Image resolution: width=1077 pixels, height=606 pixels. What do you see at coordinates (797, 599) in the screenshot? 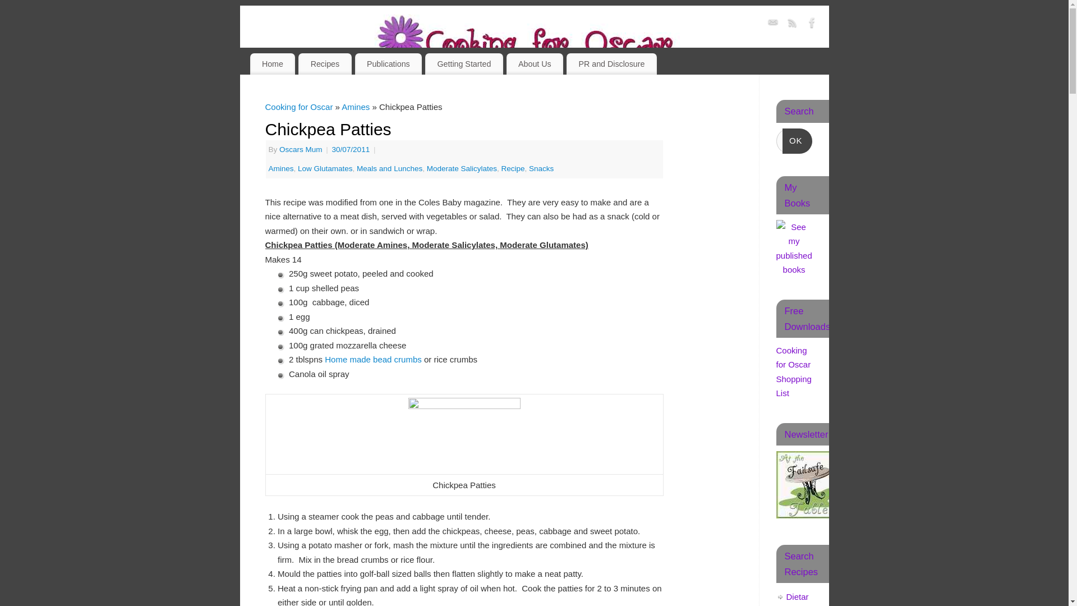
I see `Dietary Type` at bounding box center [797, 599].